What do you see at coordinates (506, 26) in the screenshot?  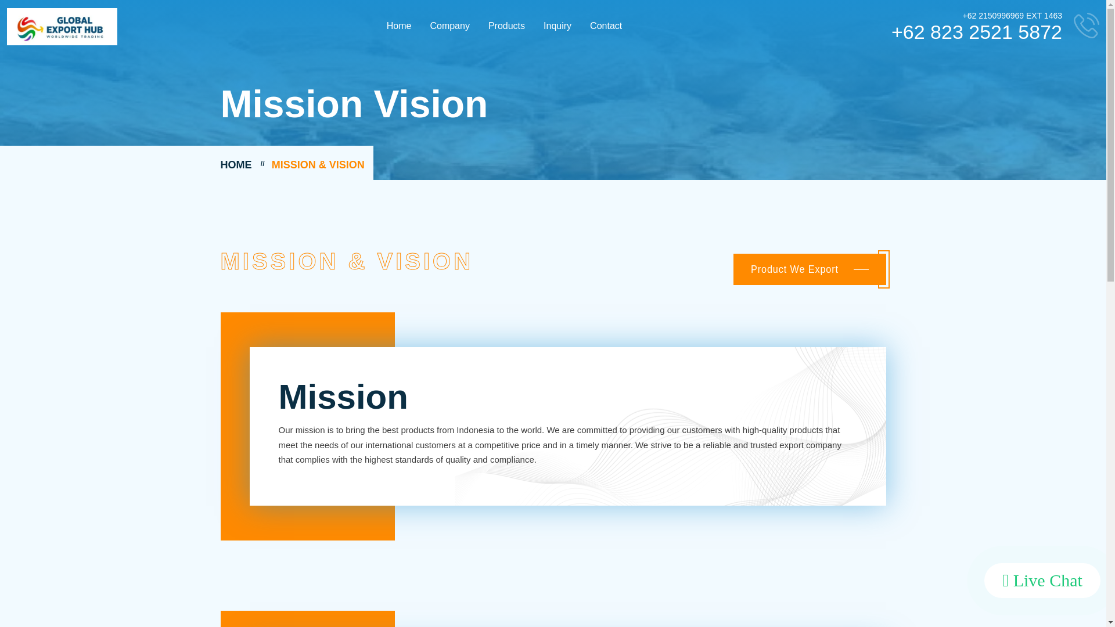 I see `Products` at bounding box center [506, 26].